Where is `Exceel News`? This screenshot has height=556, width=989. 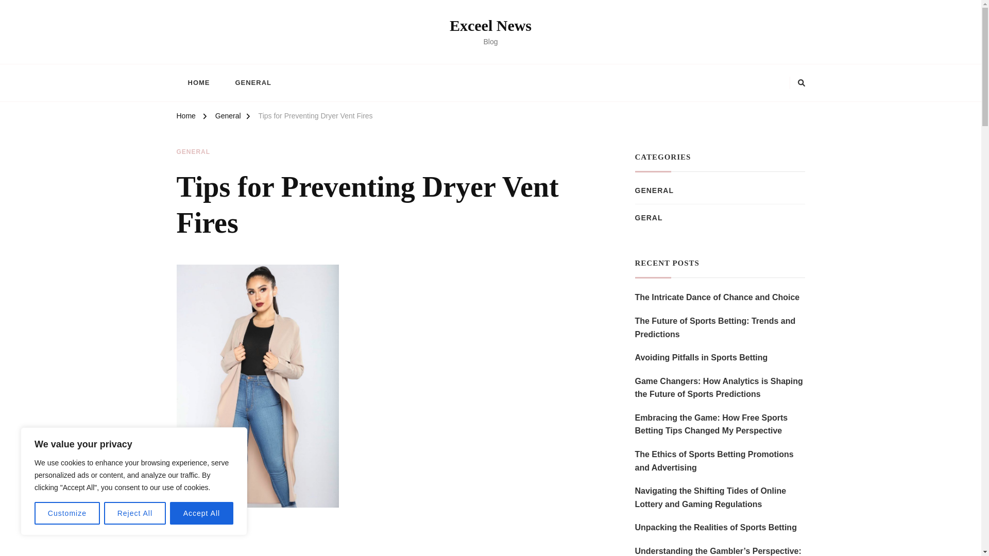
Exceel News is located at coordinates (490, 25).